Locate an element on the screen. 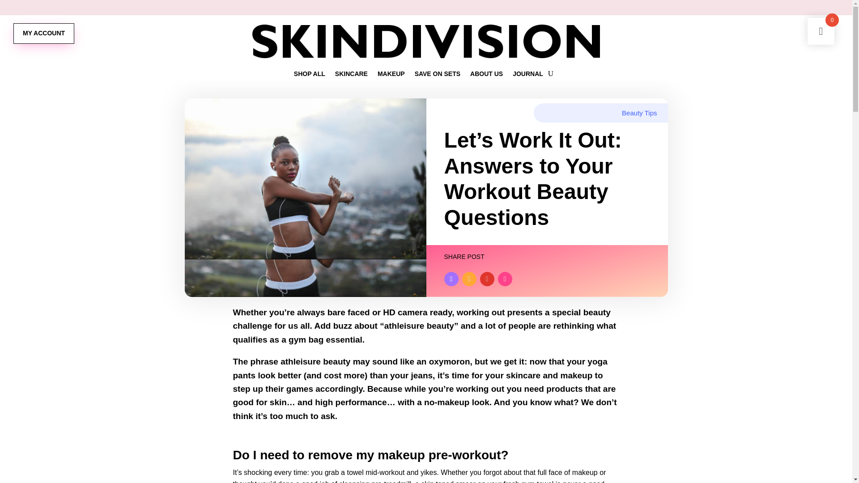 The width and height of the screenshot is (859, 483). Follow on Twitter is located at coordinates (487, 279).